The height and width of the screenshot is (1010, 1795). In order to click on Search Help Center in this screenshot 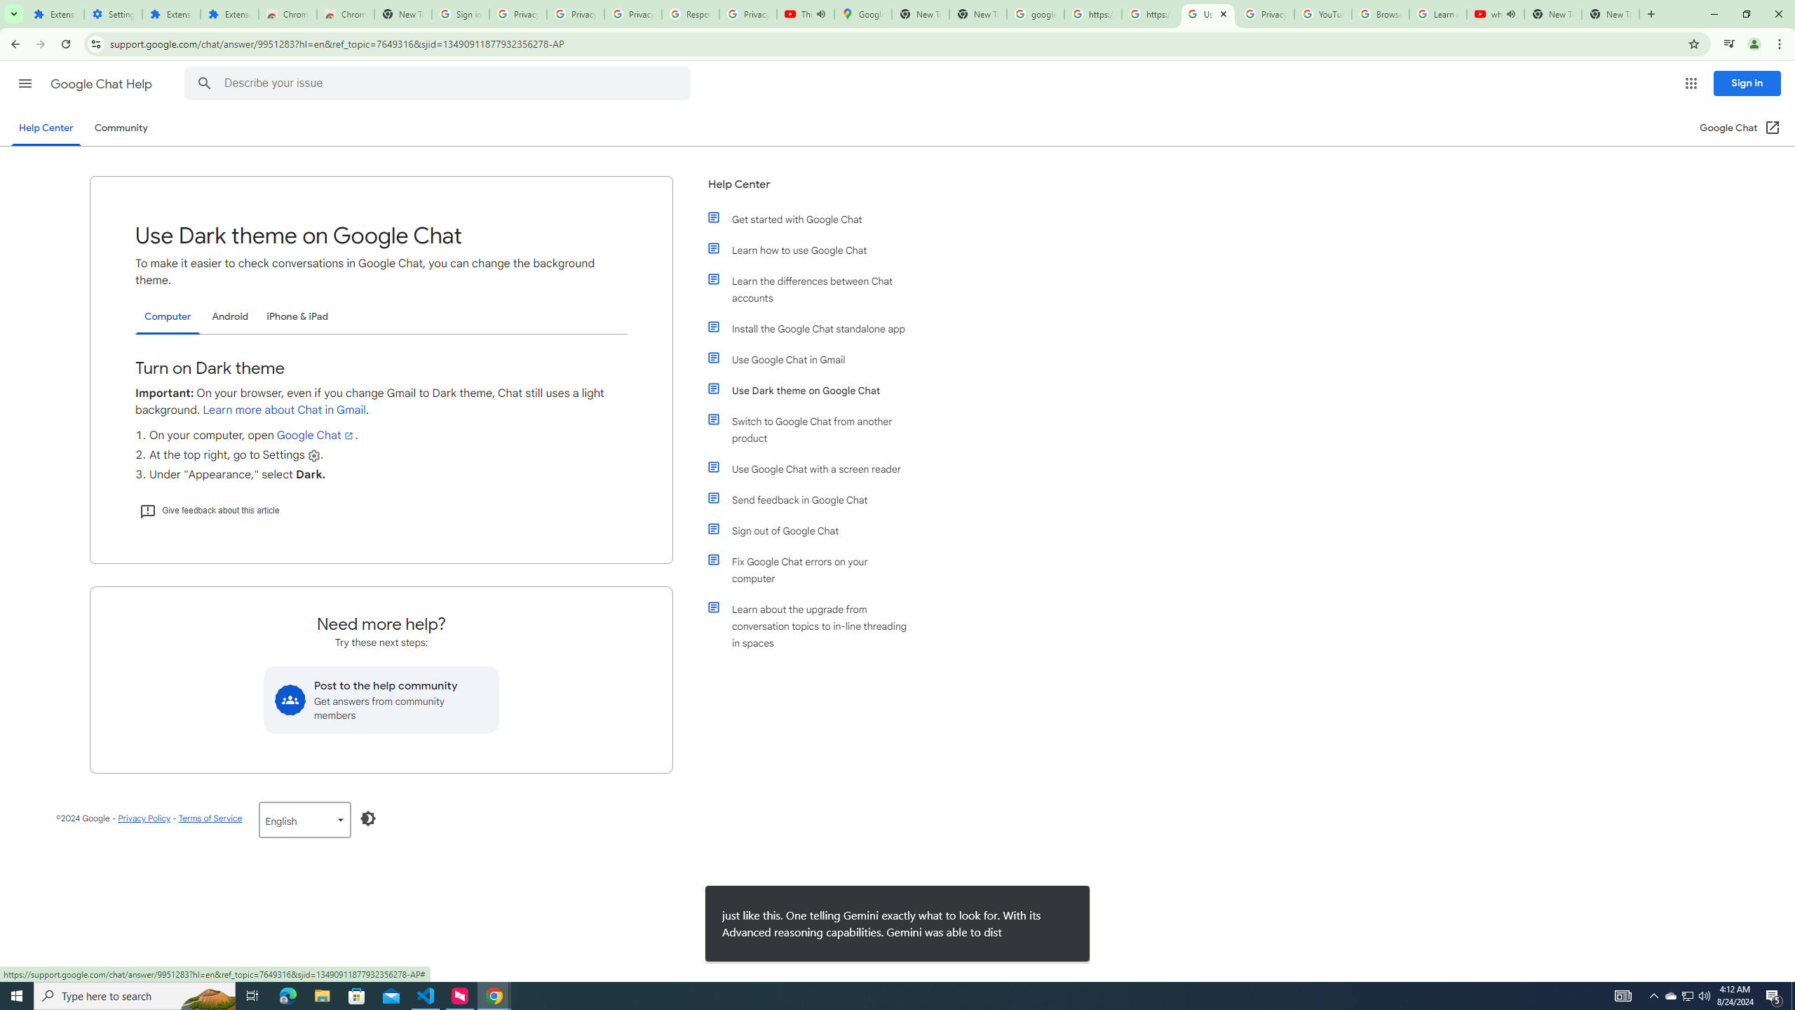, I will do `click(205, 83)`.